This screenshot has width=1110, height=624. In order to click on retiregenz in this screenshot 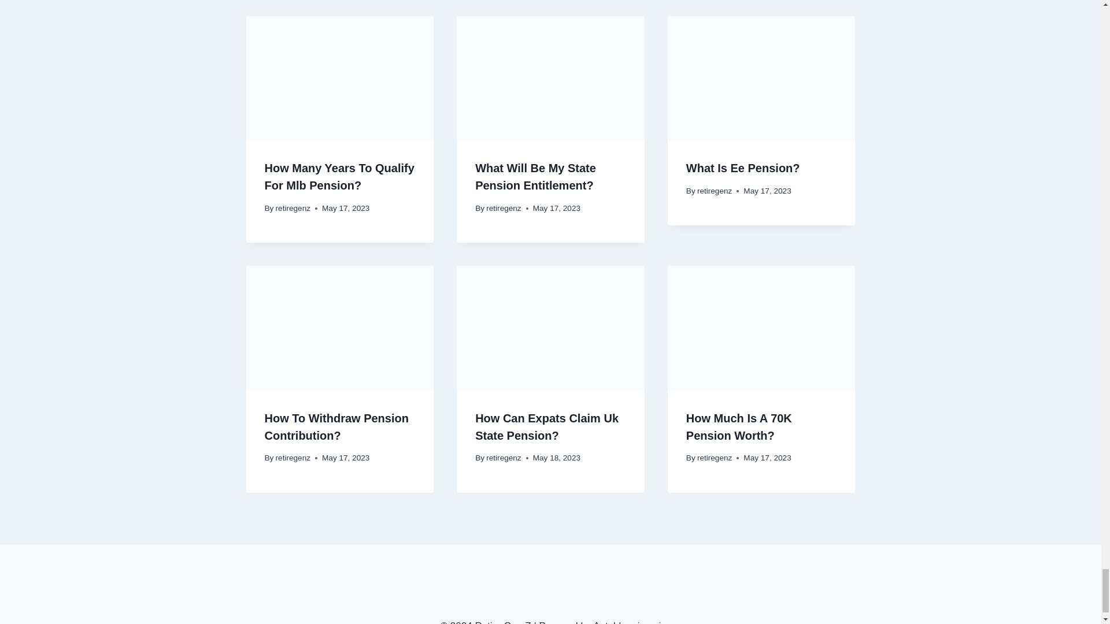, I will do `click(714, 191)`.